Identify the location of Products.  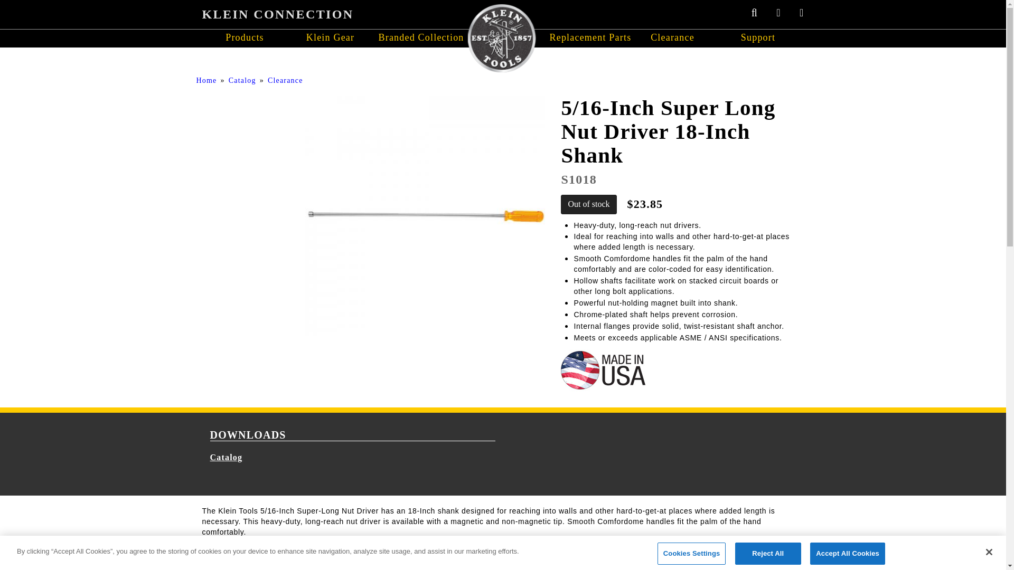
(244, 38).